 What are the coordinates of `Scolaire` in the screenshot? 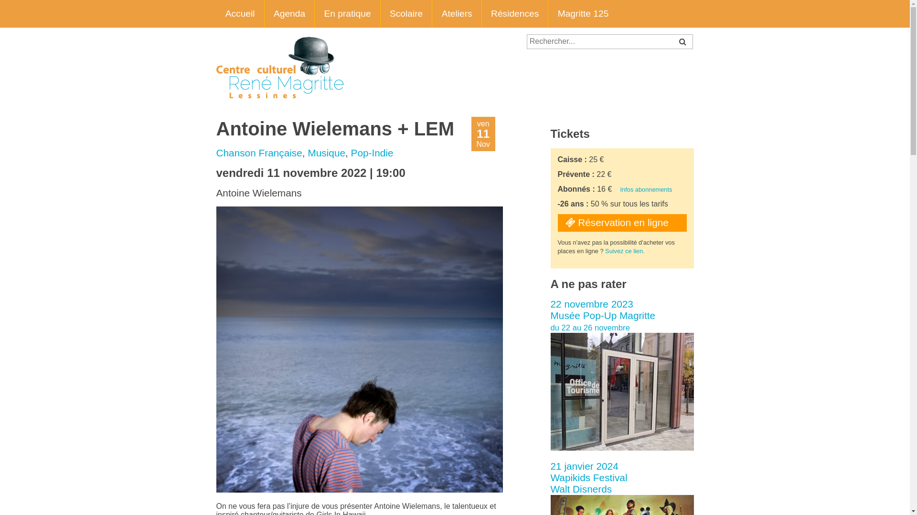 It's located at (407, 14).